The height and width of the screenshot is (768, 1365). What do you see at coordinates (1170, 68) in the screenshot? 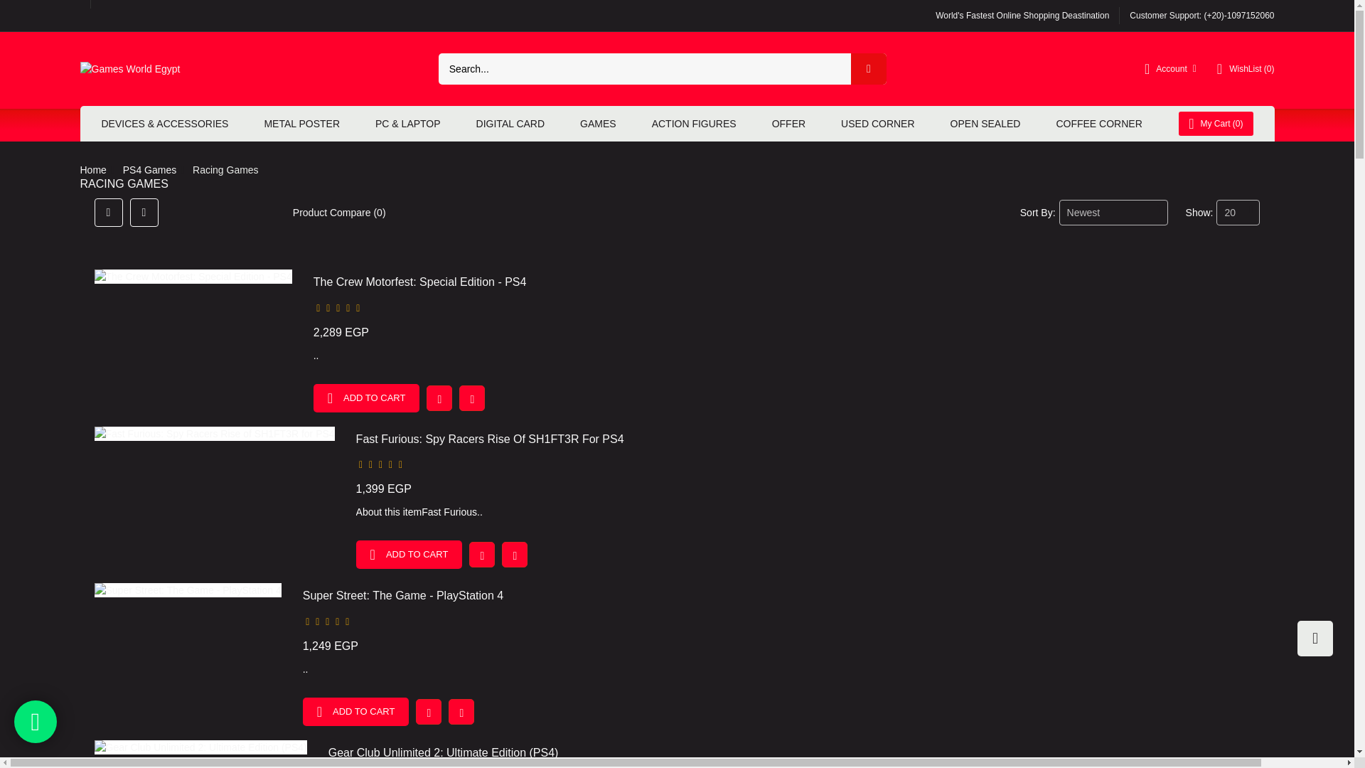
I see `Account` at bounding box center [1170, 68].